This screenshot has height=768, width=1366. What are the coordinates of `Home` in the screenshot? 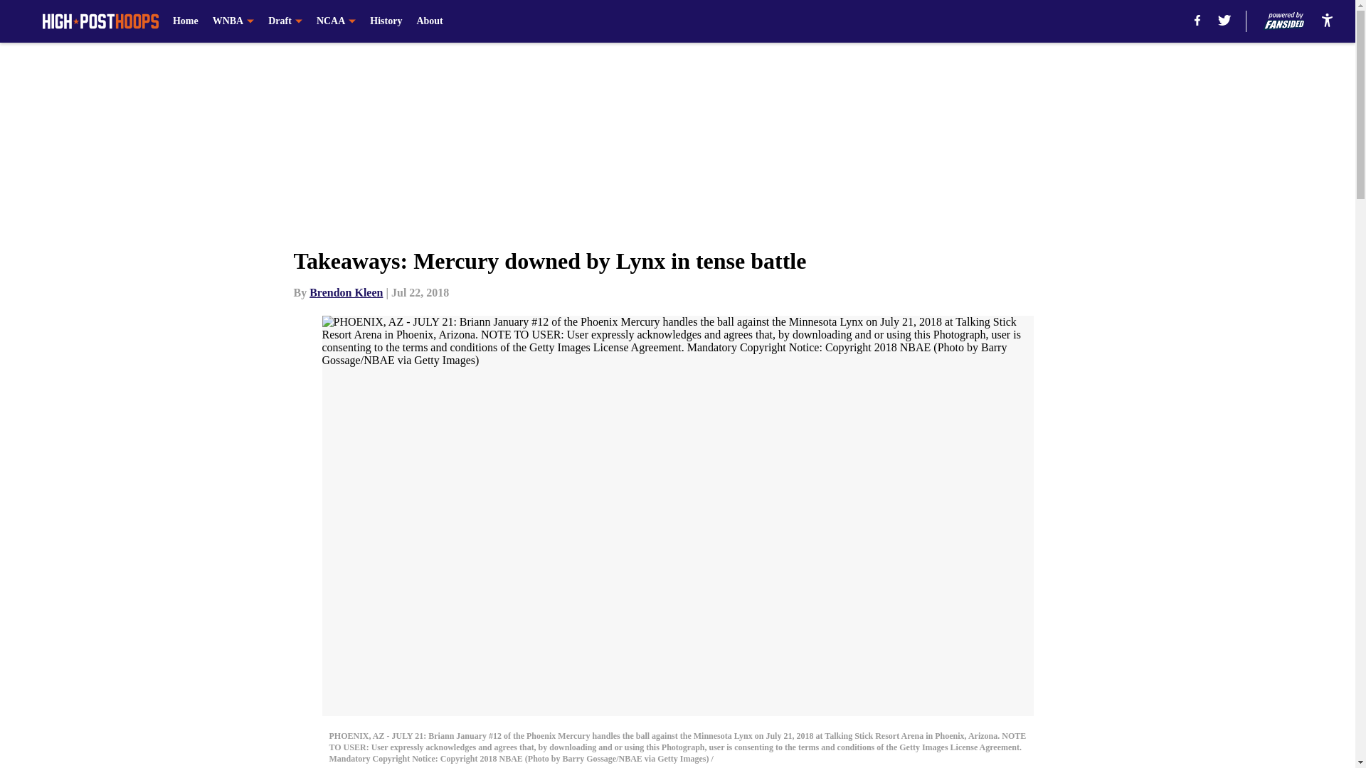 It's located at (185, 21).